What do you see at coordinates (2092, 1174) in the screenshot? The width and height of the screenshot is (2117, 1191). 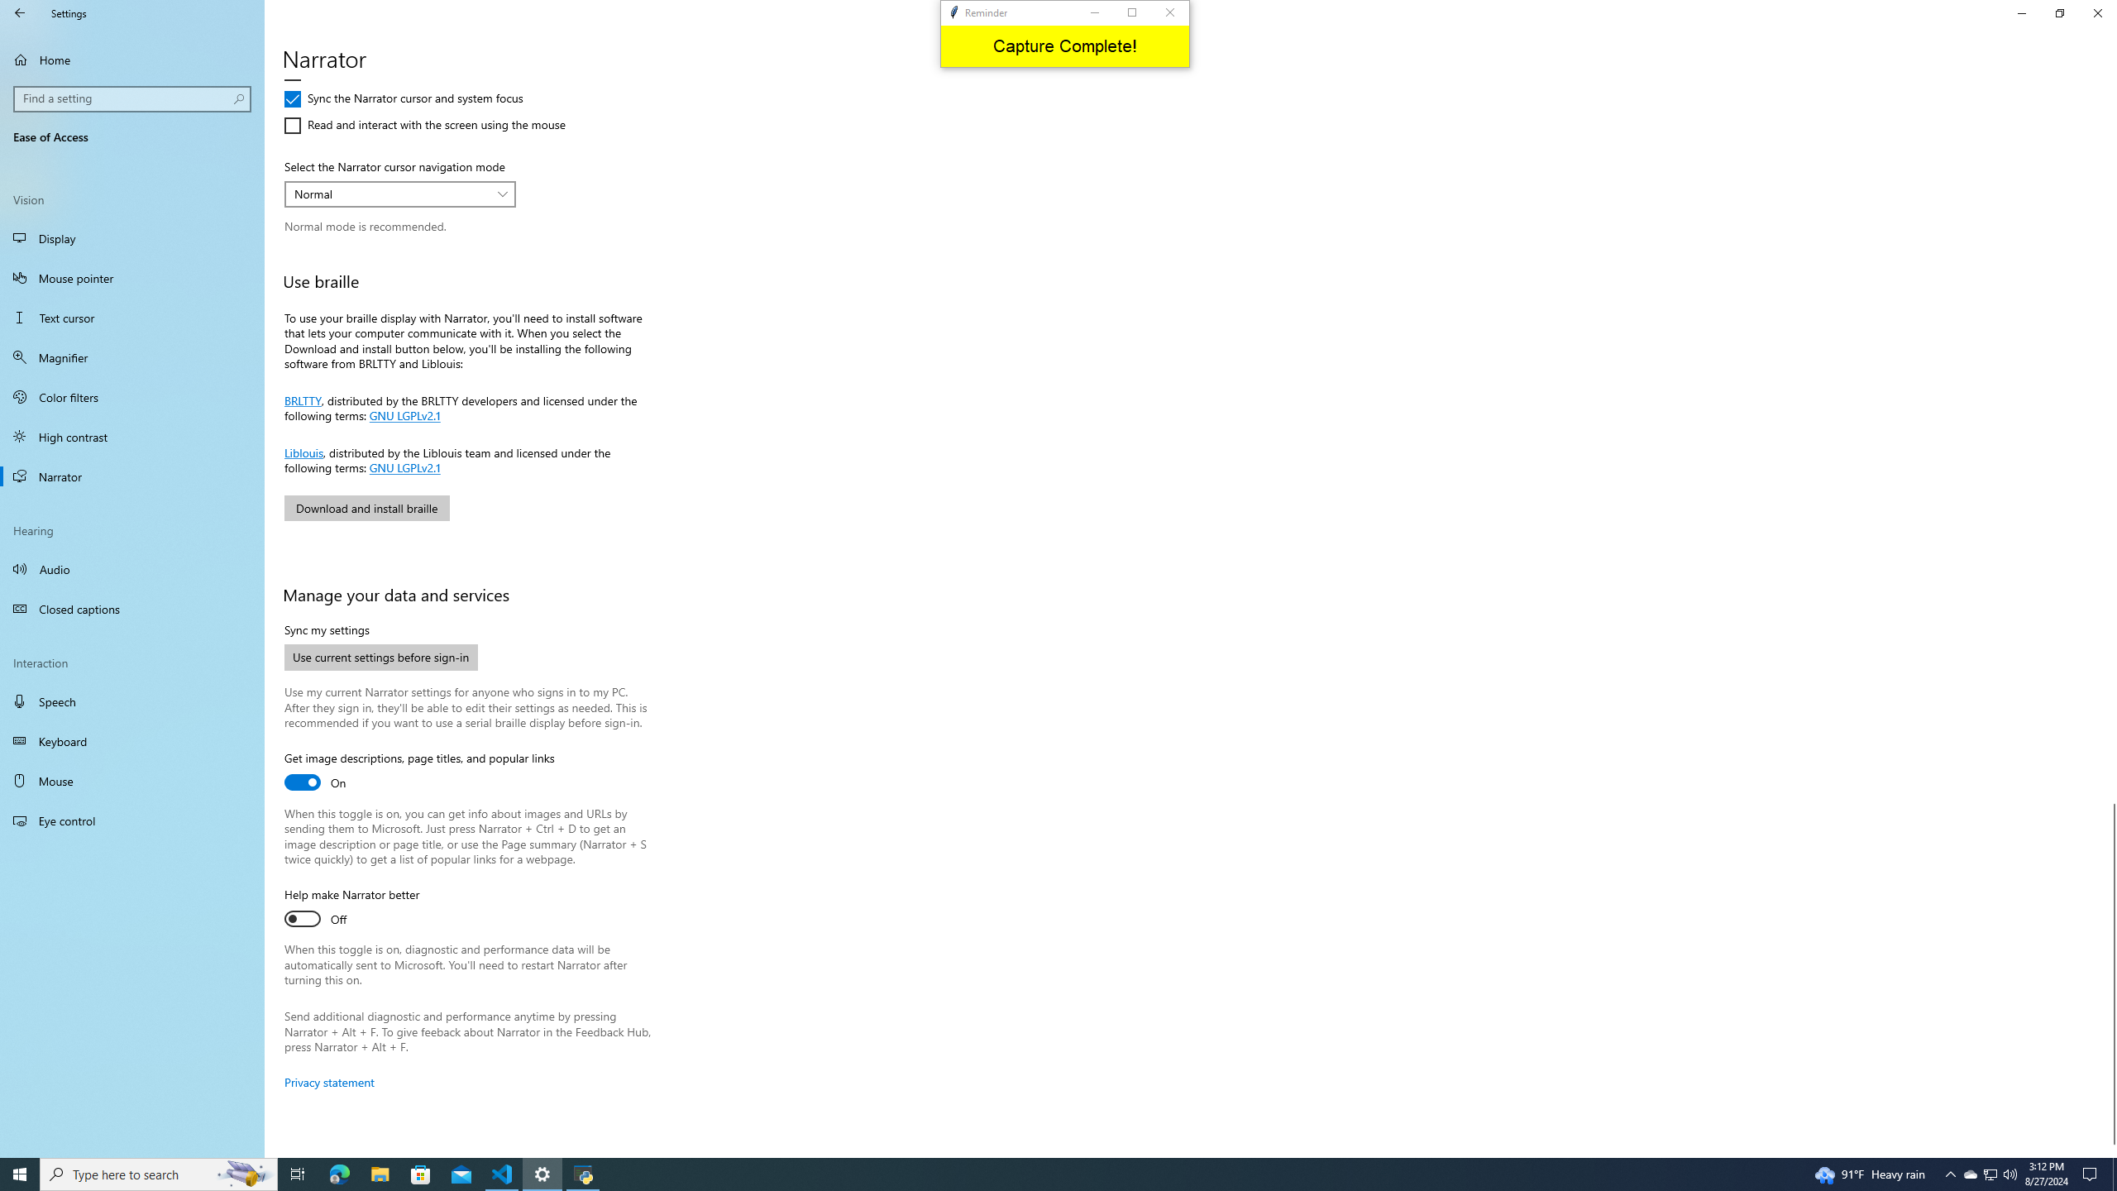 I see `Action Center, No new notifications` at bounding box center [2092, 1174].